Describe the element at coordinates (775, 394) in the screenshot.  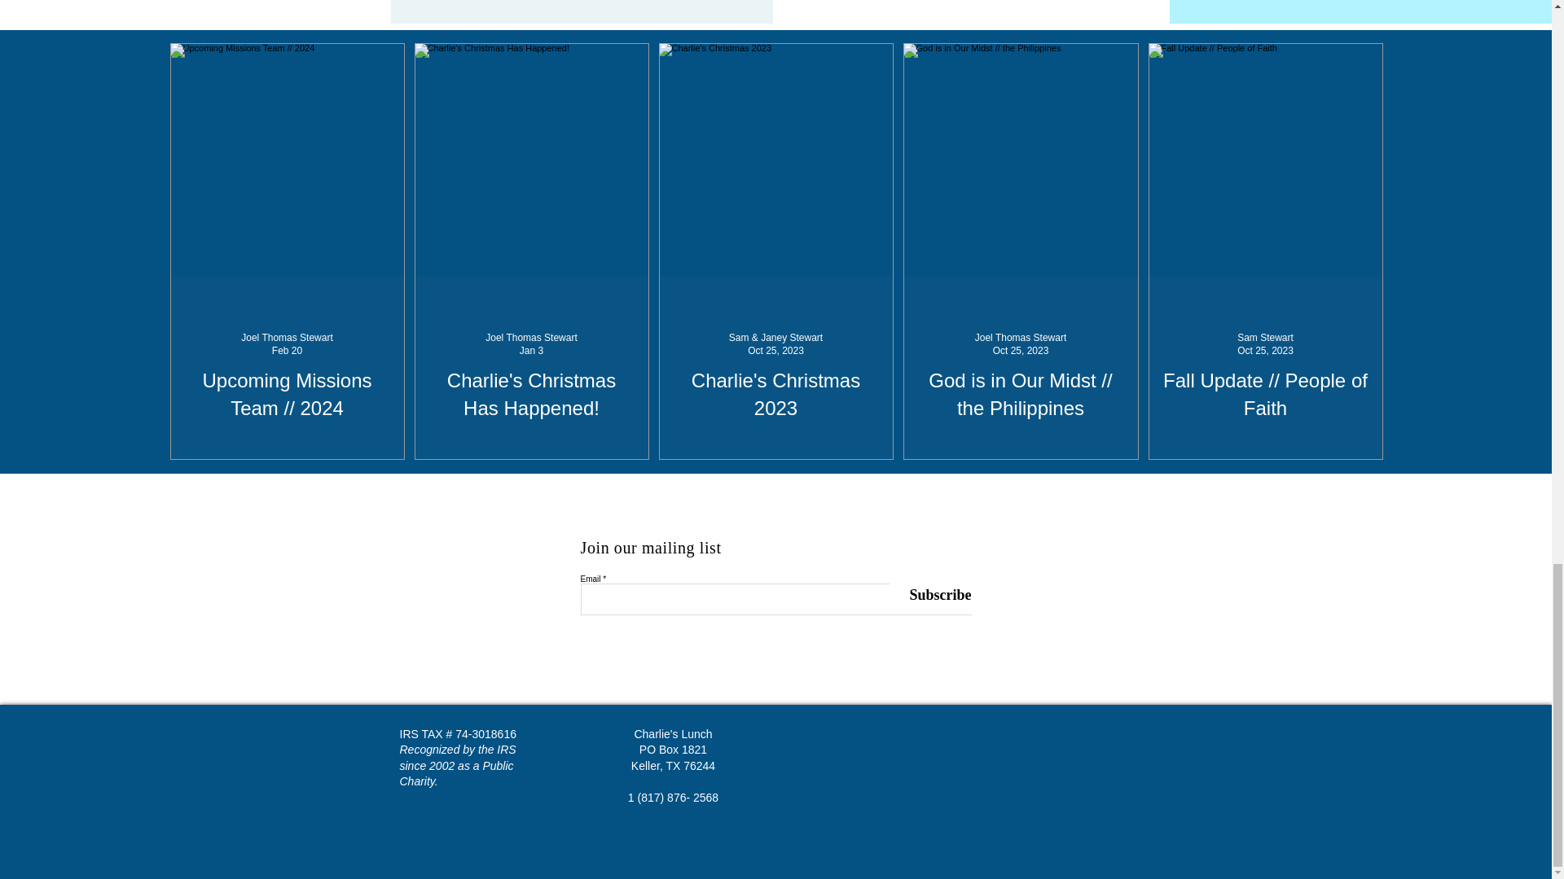
I see `Charlie's Christmas 2023` at that location.